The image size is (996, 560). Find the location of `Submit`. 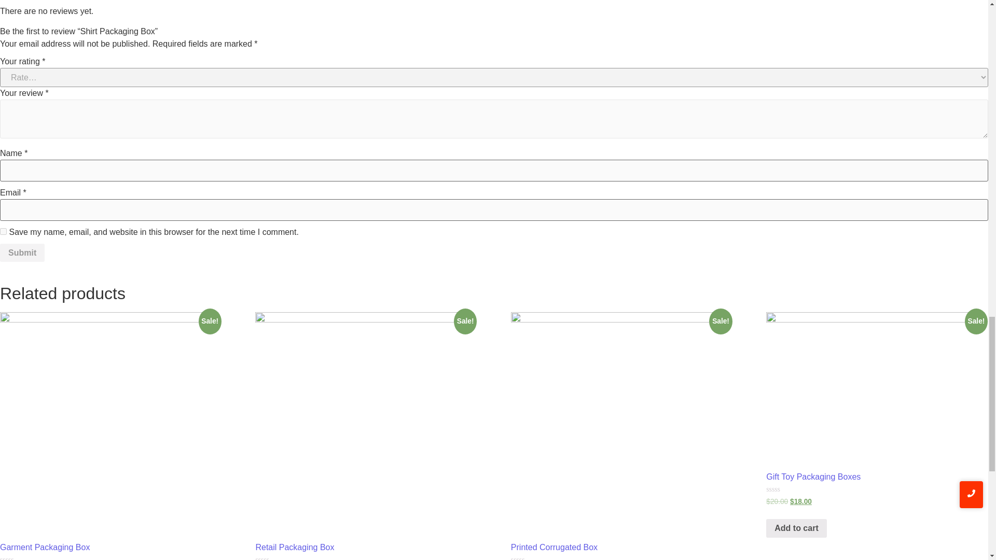

Submit is located at coordinates (22, 253).